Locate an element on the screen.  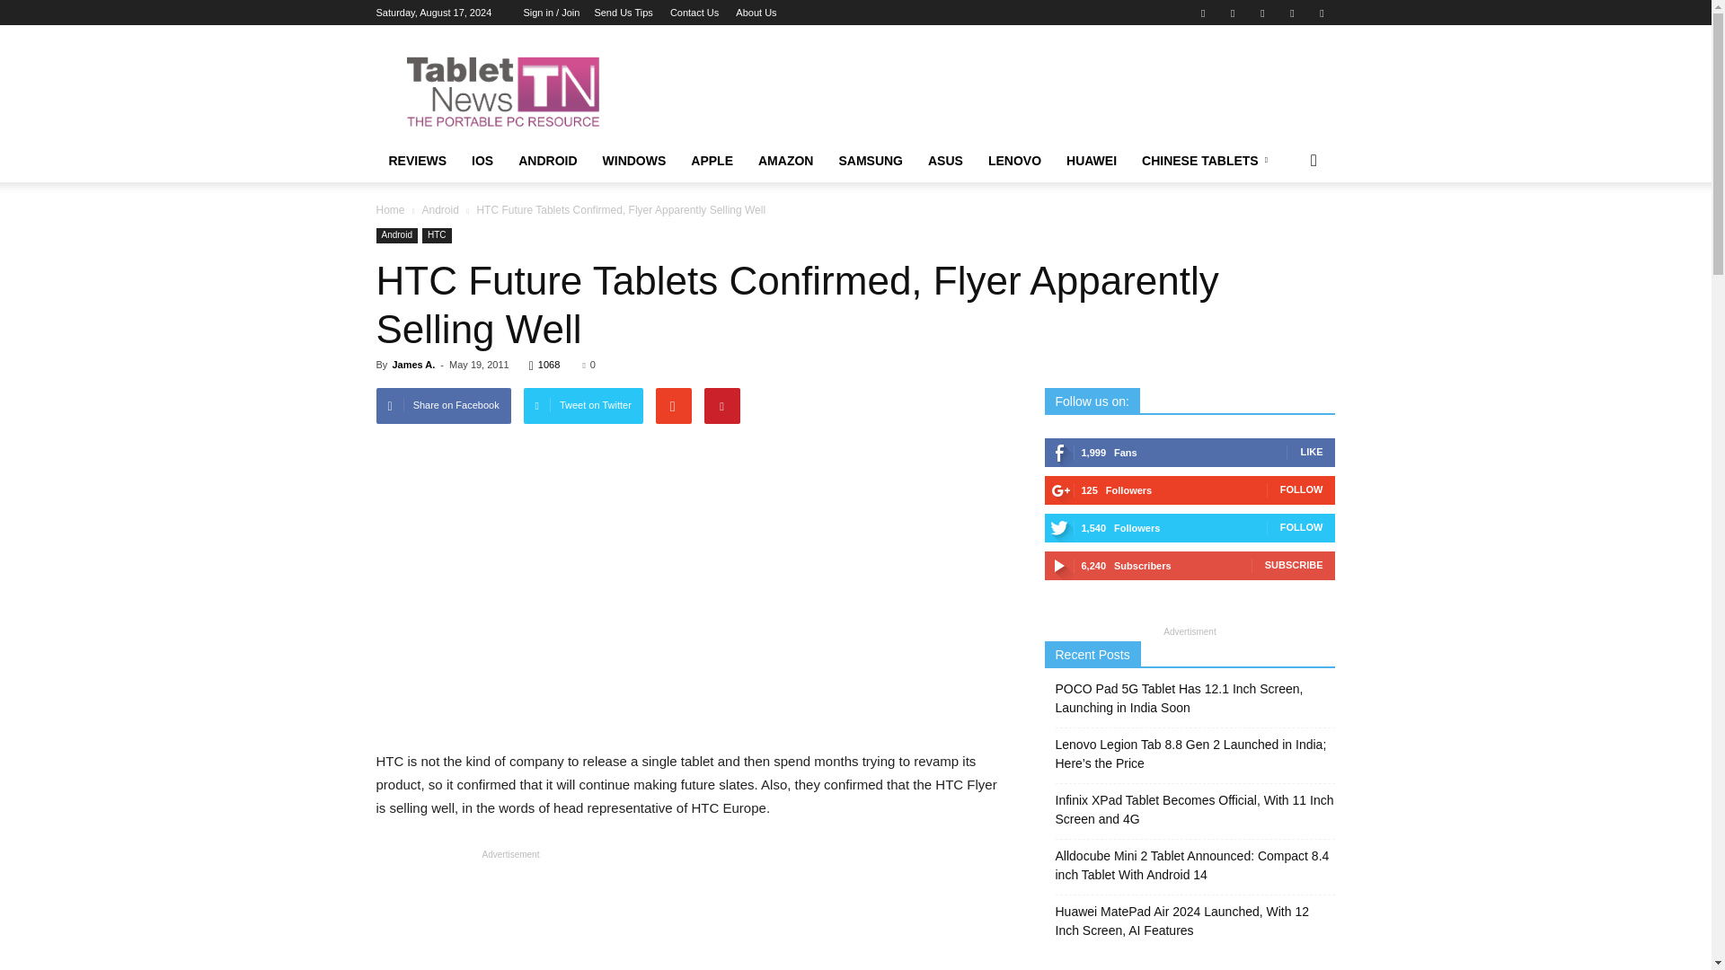
Mail is located at coordinates (1262, 13).